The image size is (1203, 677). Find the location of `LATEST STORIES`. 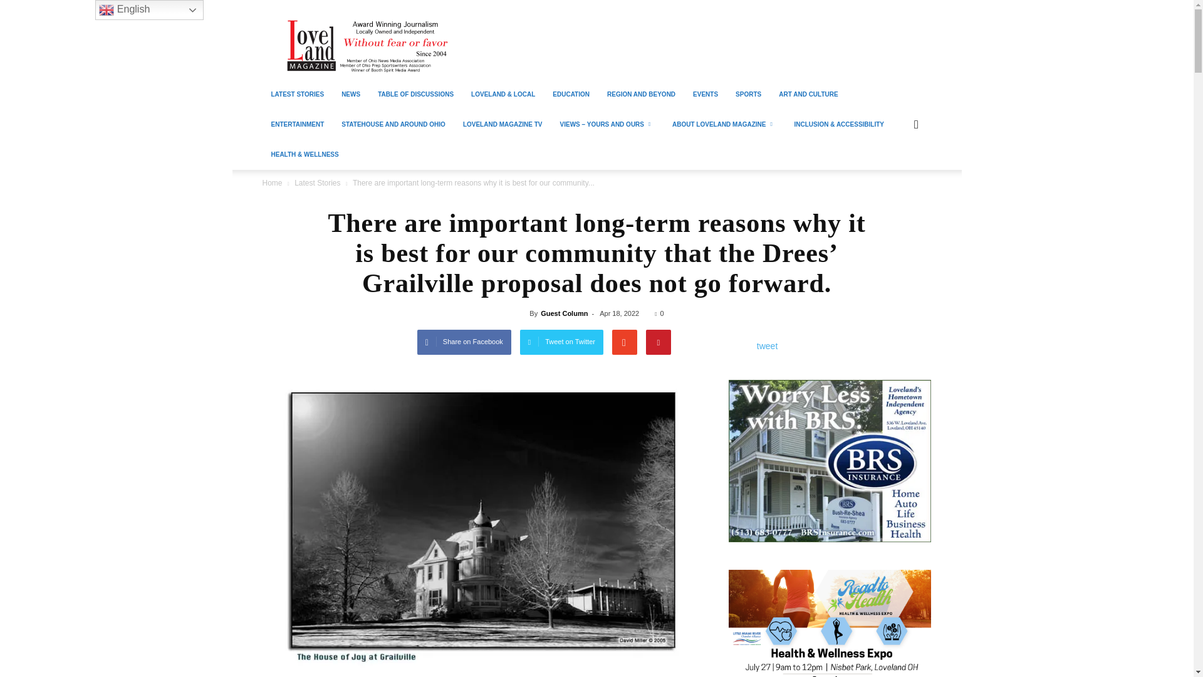

LATEST STORIES is located at coordinates (297, 94).